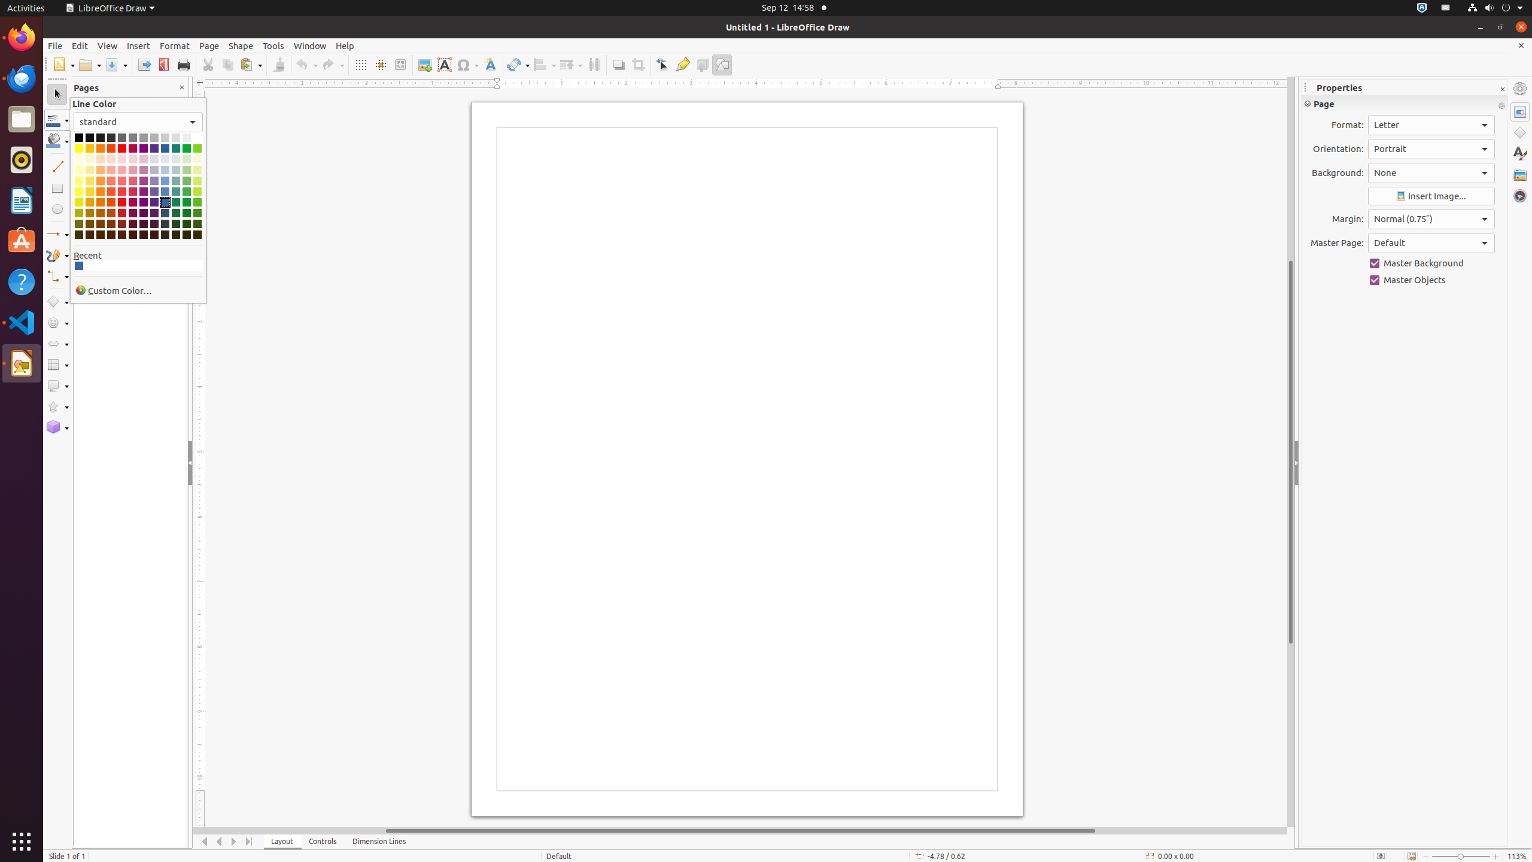 The image size is (1532, 862). Describe the element at coordinates (90, 202) in the screenshot. I see `Dark Gold 1` at that location.